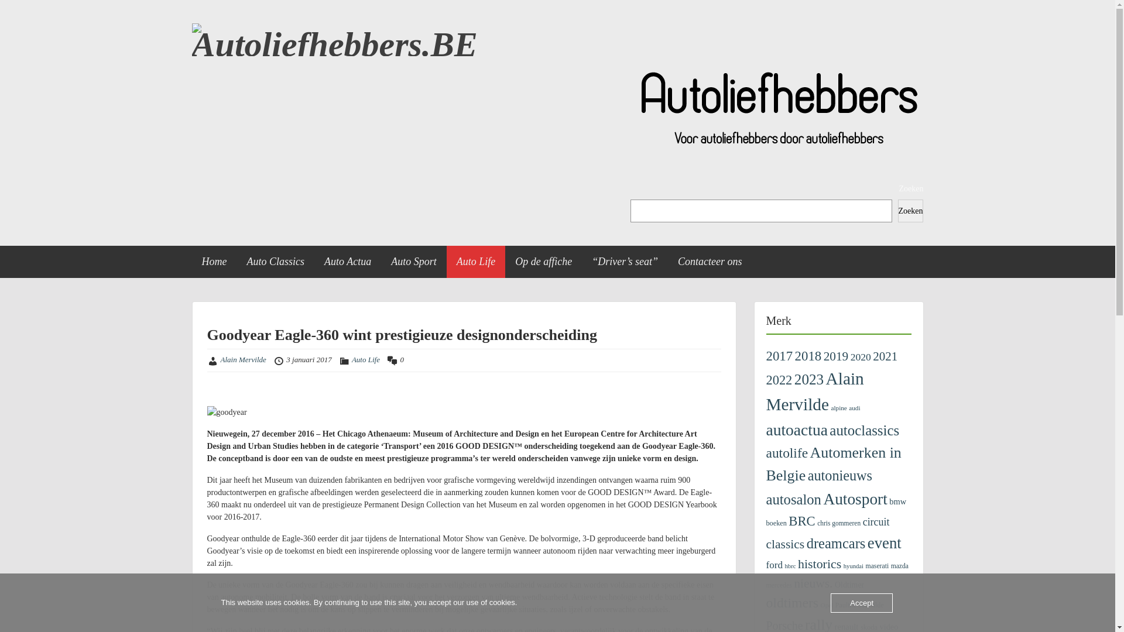 Image resolution: width=1124 pixels, height=632 pixels. I want to click on bmw, so click(898, 502).